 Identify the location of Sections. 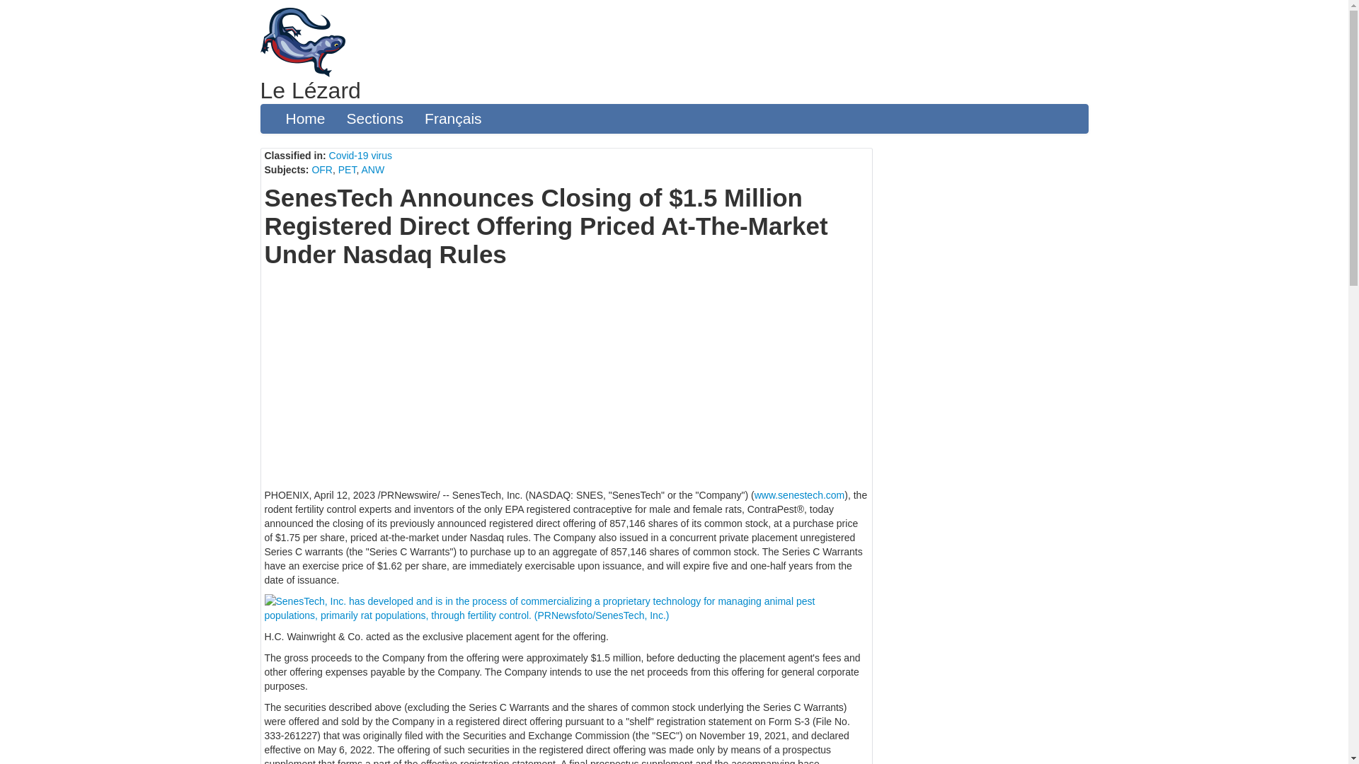
(375, 118).